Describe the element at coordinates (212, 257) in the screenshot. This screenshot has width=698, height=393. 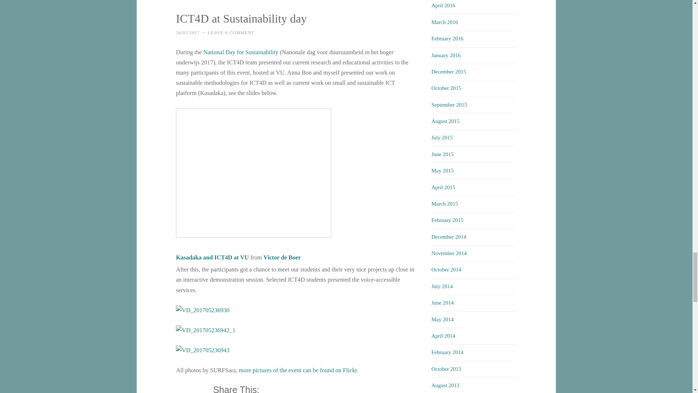
I see `Kasadaka and ICT4D at VU` at that location.